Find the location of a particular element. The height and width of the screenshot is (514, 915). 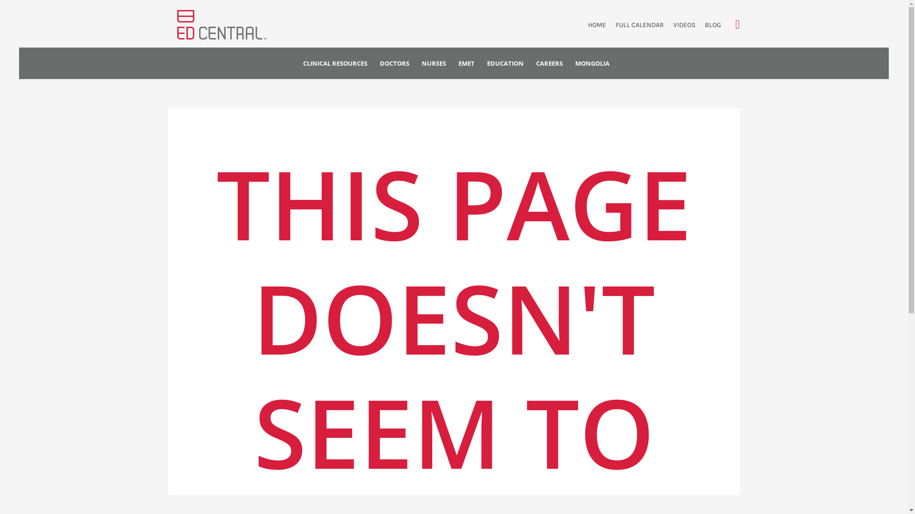

CAREERS is located at coordinates (549, 64).